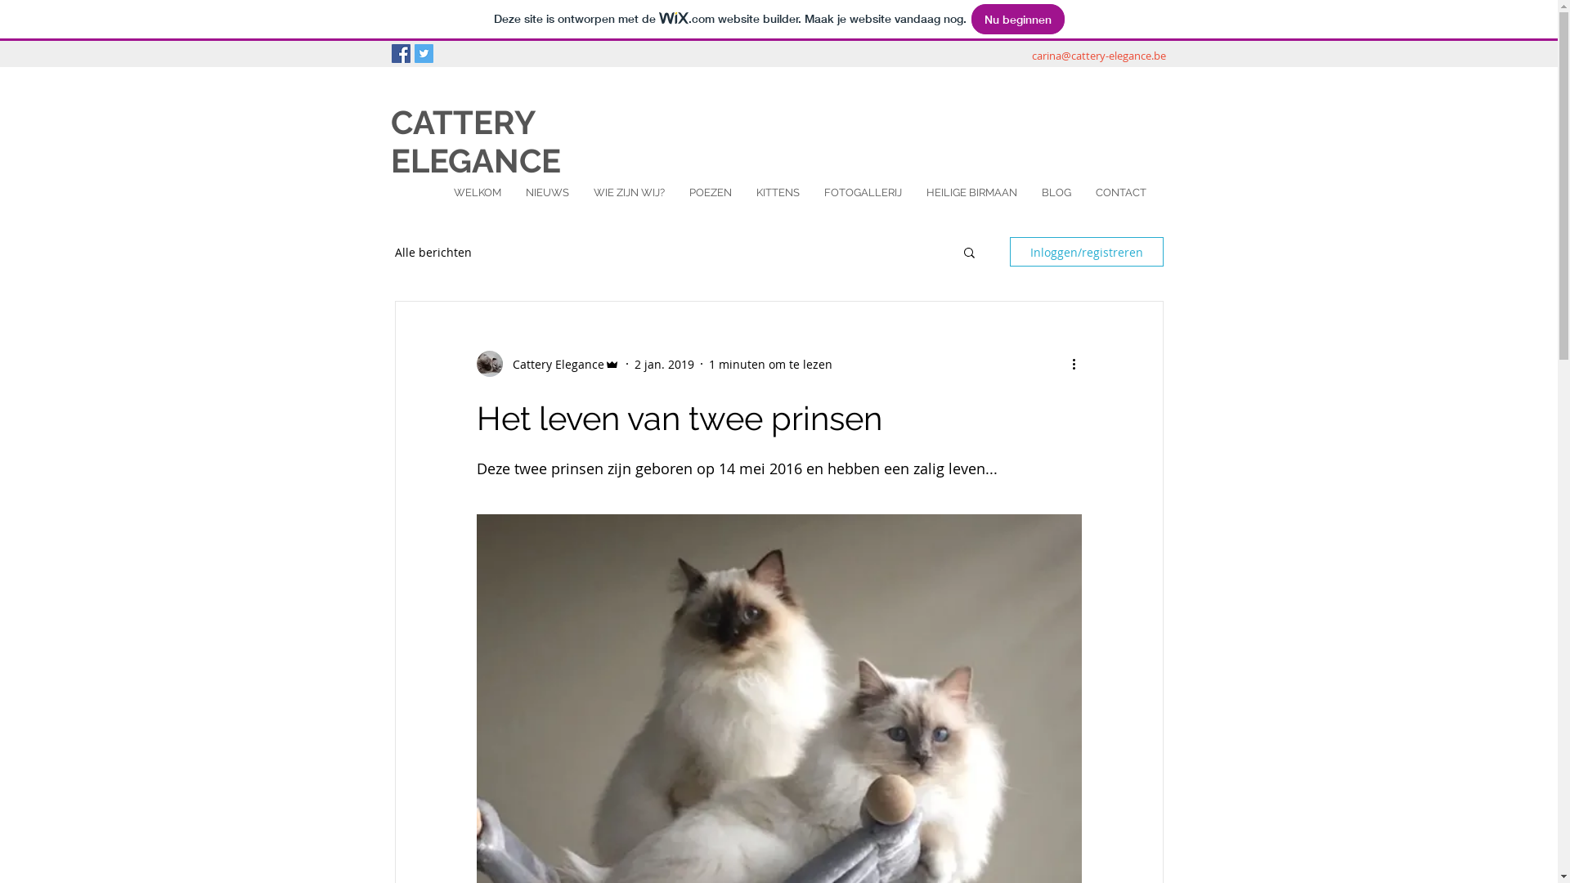  Describe the element at coordinates (1099, 56) in the screenshot. I see `carina@cattery-elegance.be` at that location.